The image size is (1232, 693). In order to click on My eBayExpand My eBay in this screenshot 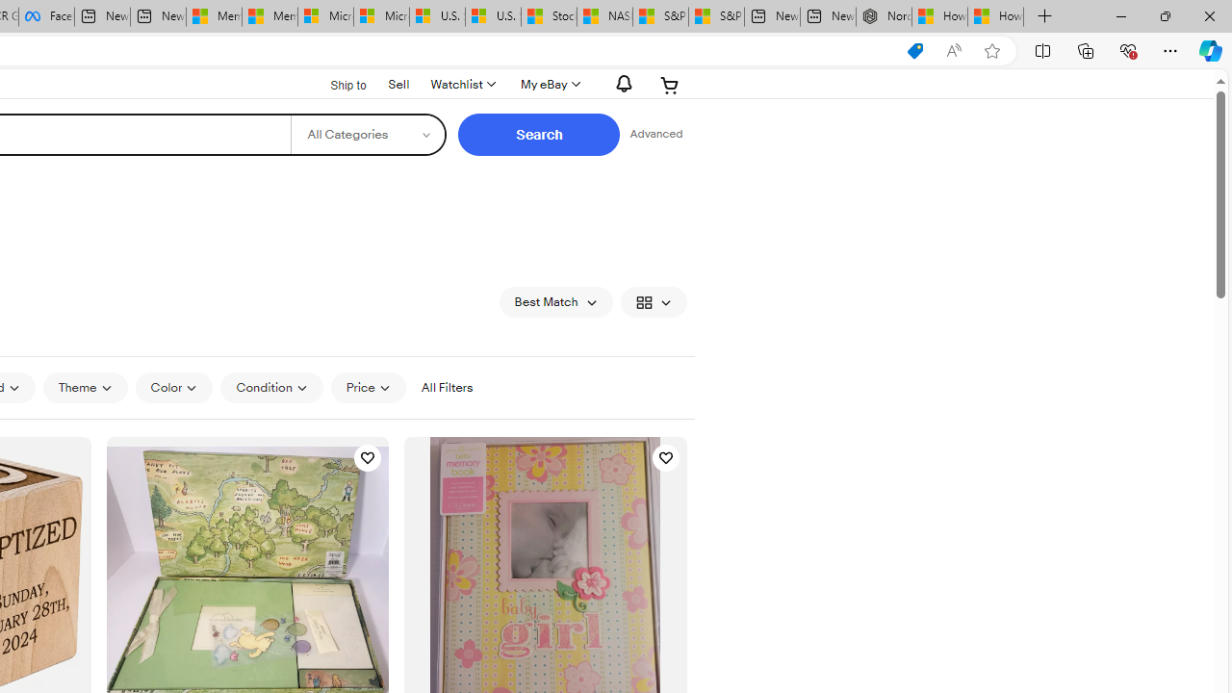, I will do `click(549, 85)`.